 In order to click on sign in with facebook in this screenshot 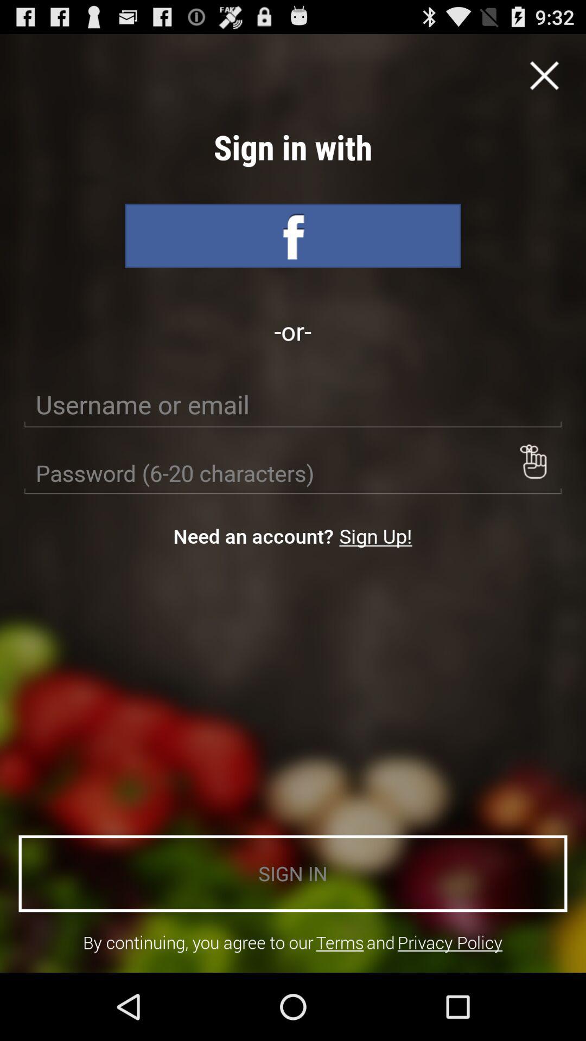, I will do `click(293, 235)`.